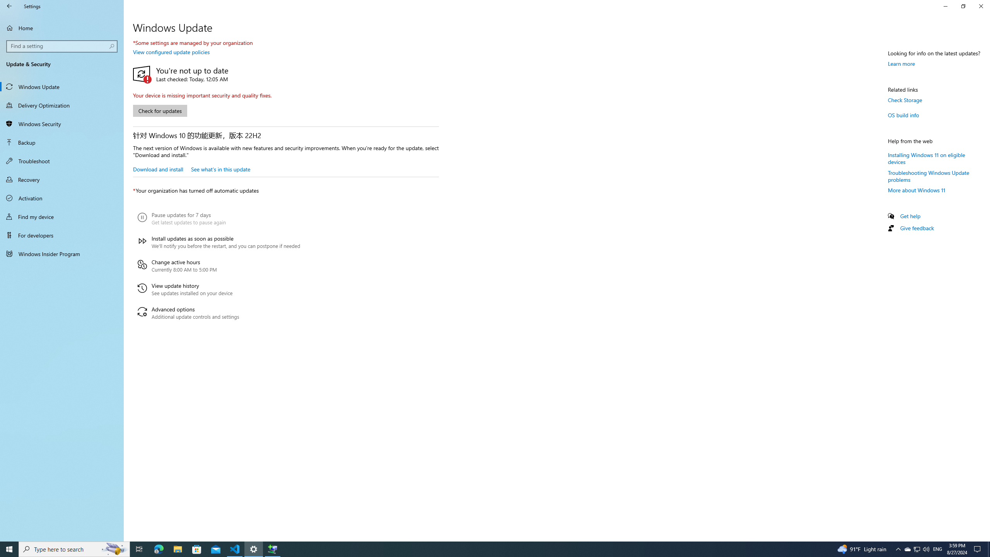  What do you see at coordinates (219, 289) in the screenshot?
I see `View update history` at bounding box center [219, 289].